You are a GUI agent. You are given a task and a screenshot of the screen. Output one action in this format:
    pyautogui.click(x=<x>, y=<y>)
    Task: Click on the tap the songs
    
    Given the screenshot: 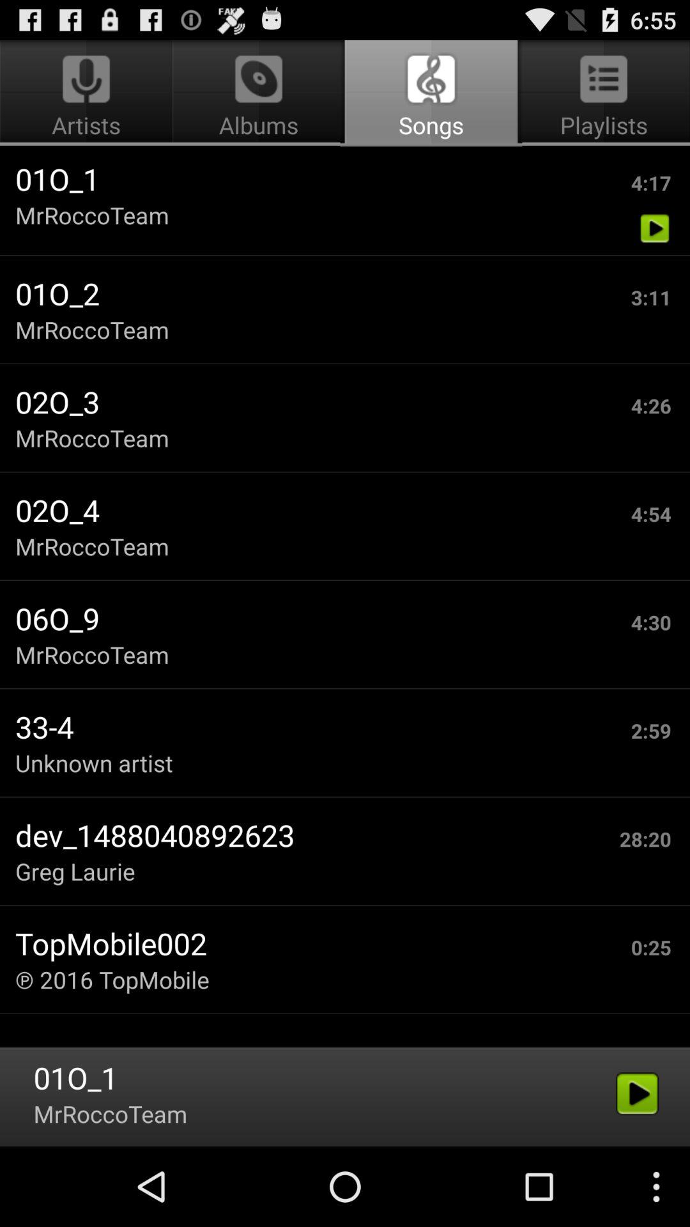 What is the action you would take?
    pyautogui.click(x=431, y=93)
    